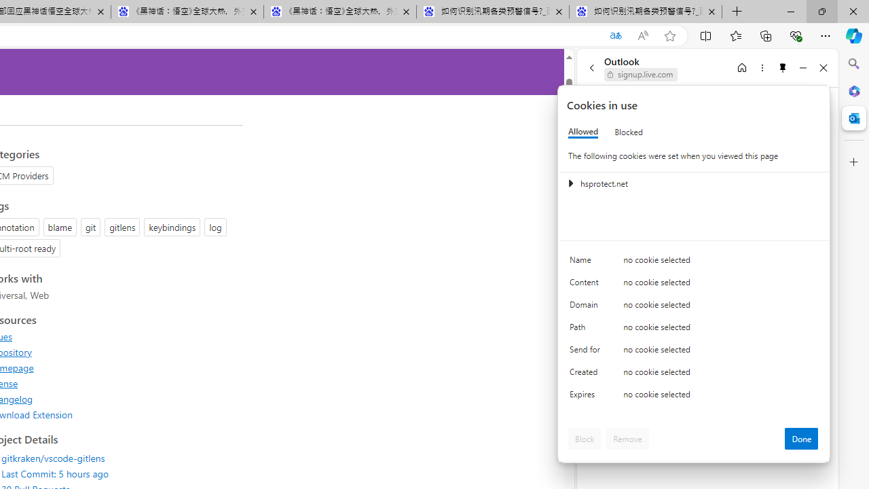 The height and width of the screenshot is (489, 869). Describe the element at coordinates (587, 264) in the screenshot. I see `Name` at that location.